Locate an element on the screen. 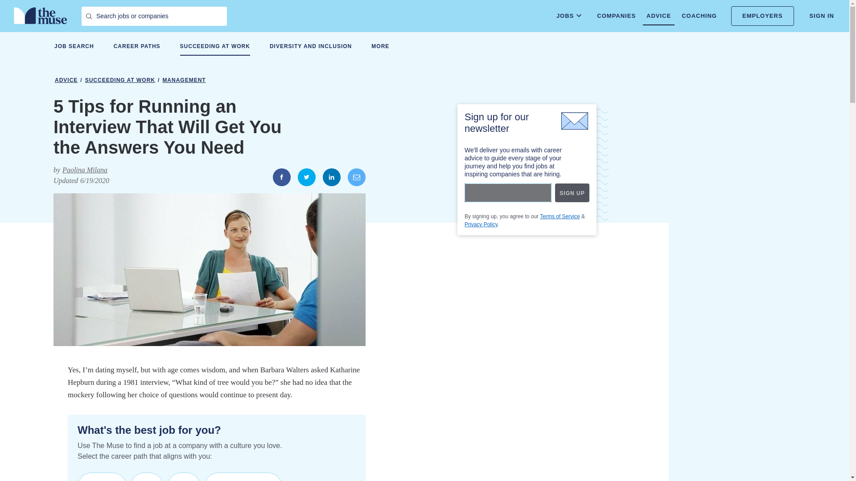 The width and height of the screenshot is (856, 481). COMPANIES is located at coordinates (616, 16).